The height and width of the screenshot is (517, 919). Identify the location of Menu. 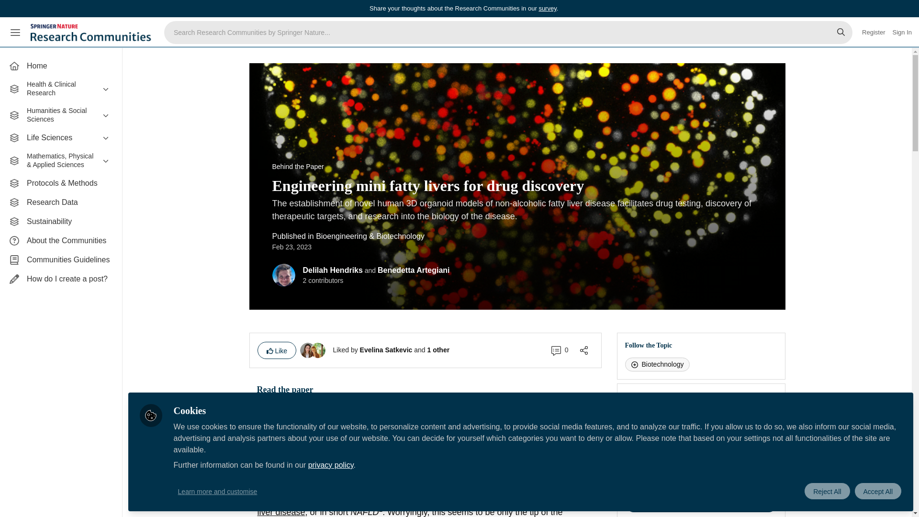
(15, 33).